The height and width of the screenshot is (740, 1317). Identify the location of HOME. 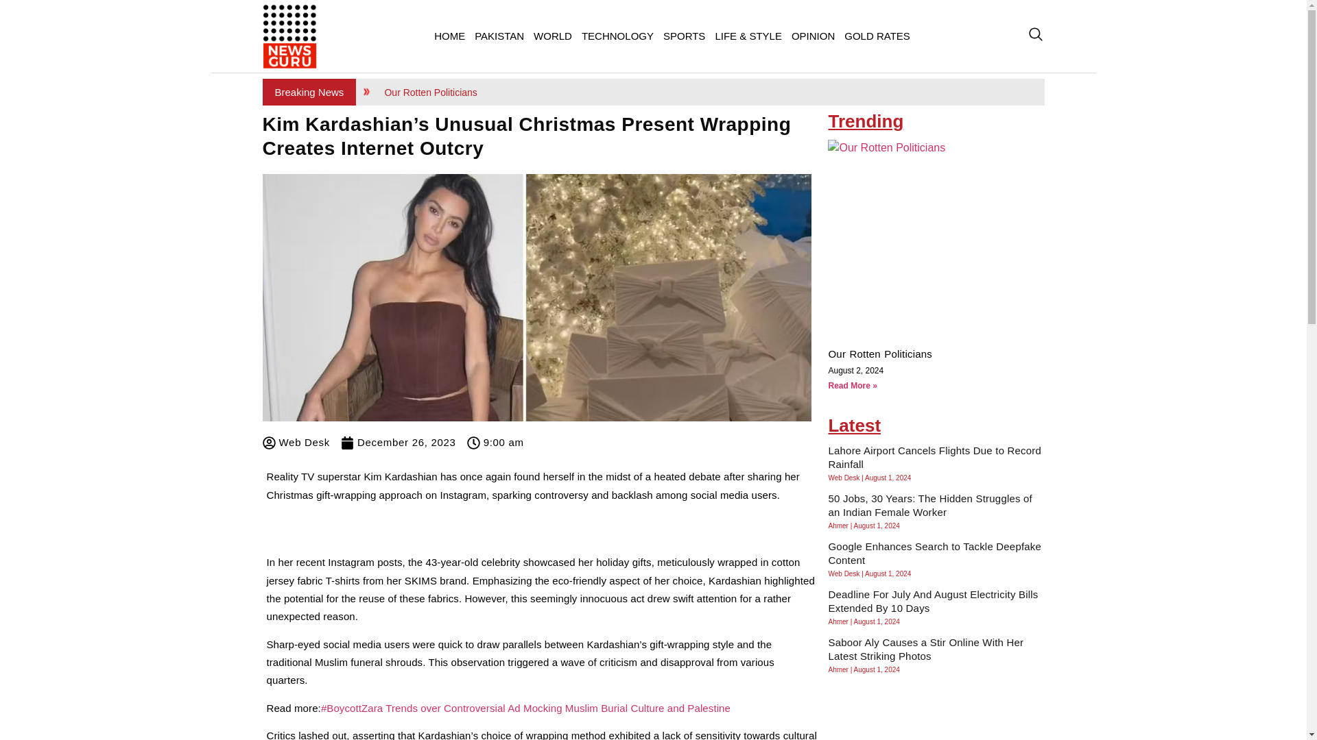
(449, 36).